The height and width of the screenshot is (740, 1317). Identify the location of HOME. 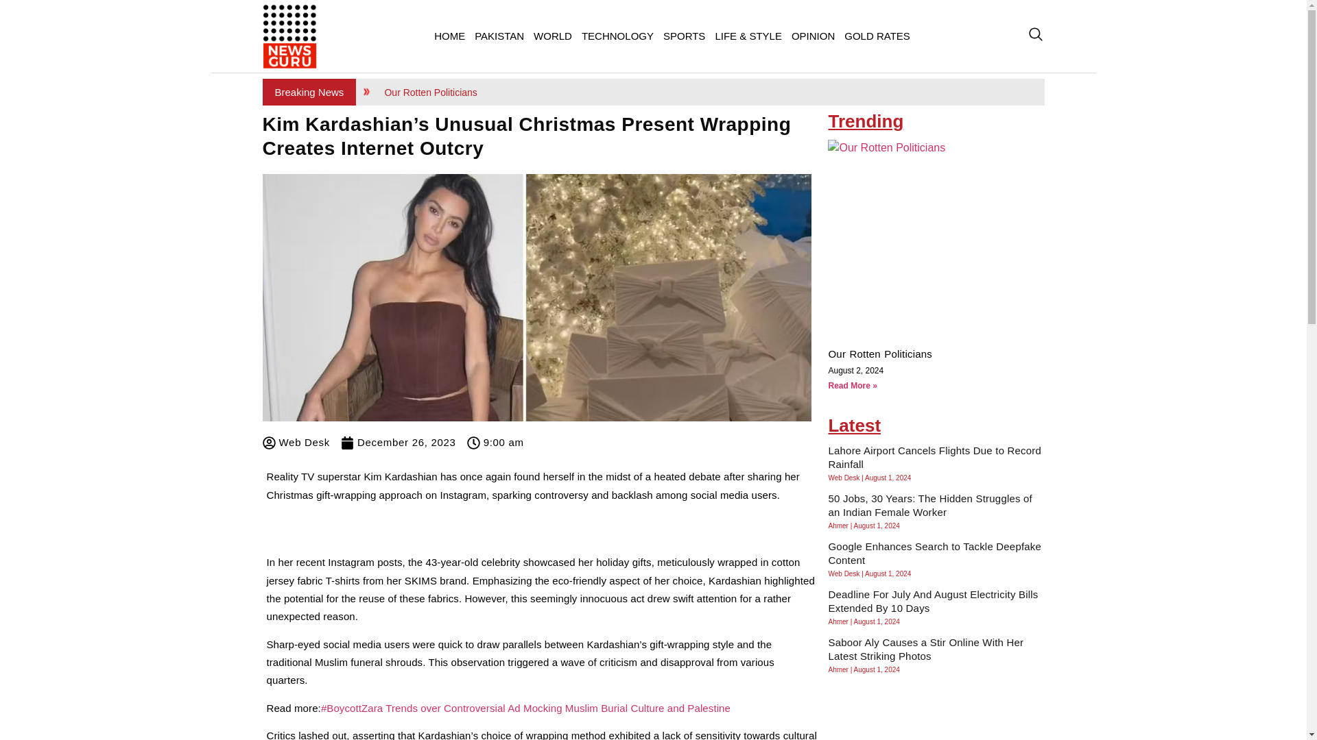
(449, 36).